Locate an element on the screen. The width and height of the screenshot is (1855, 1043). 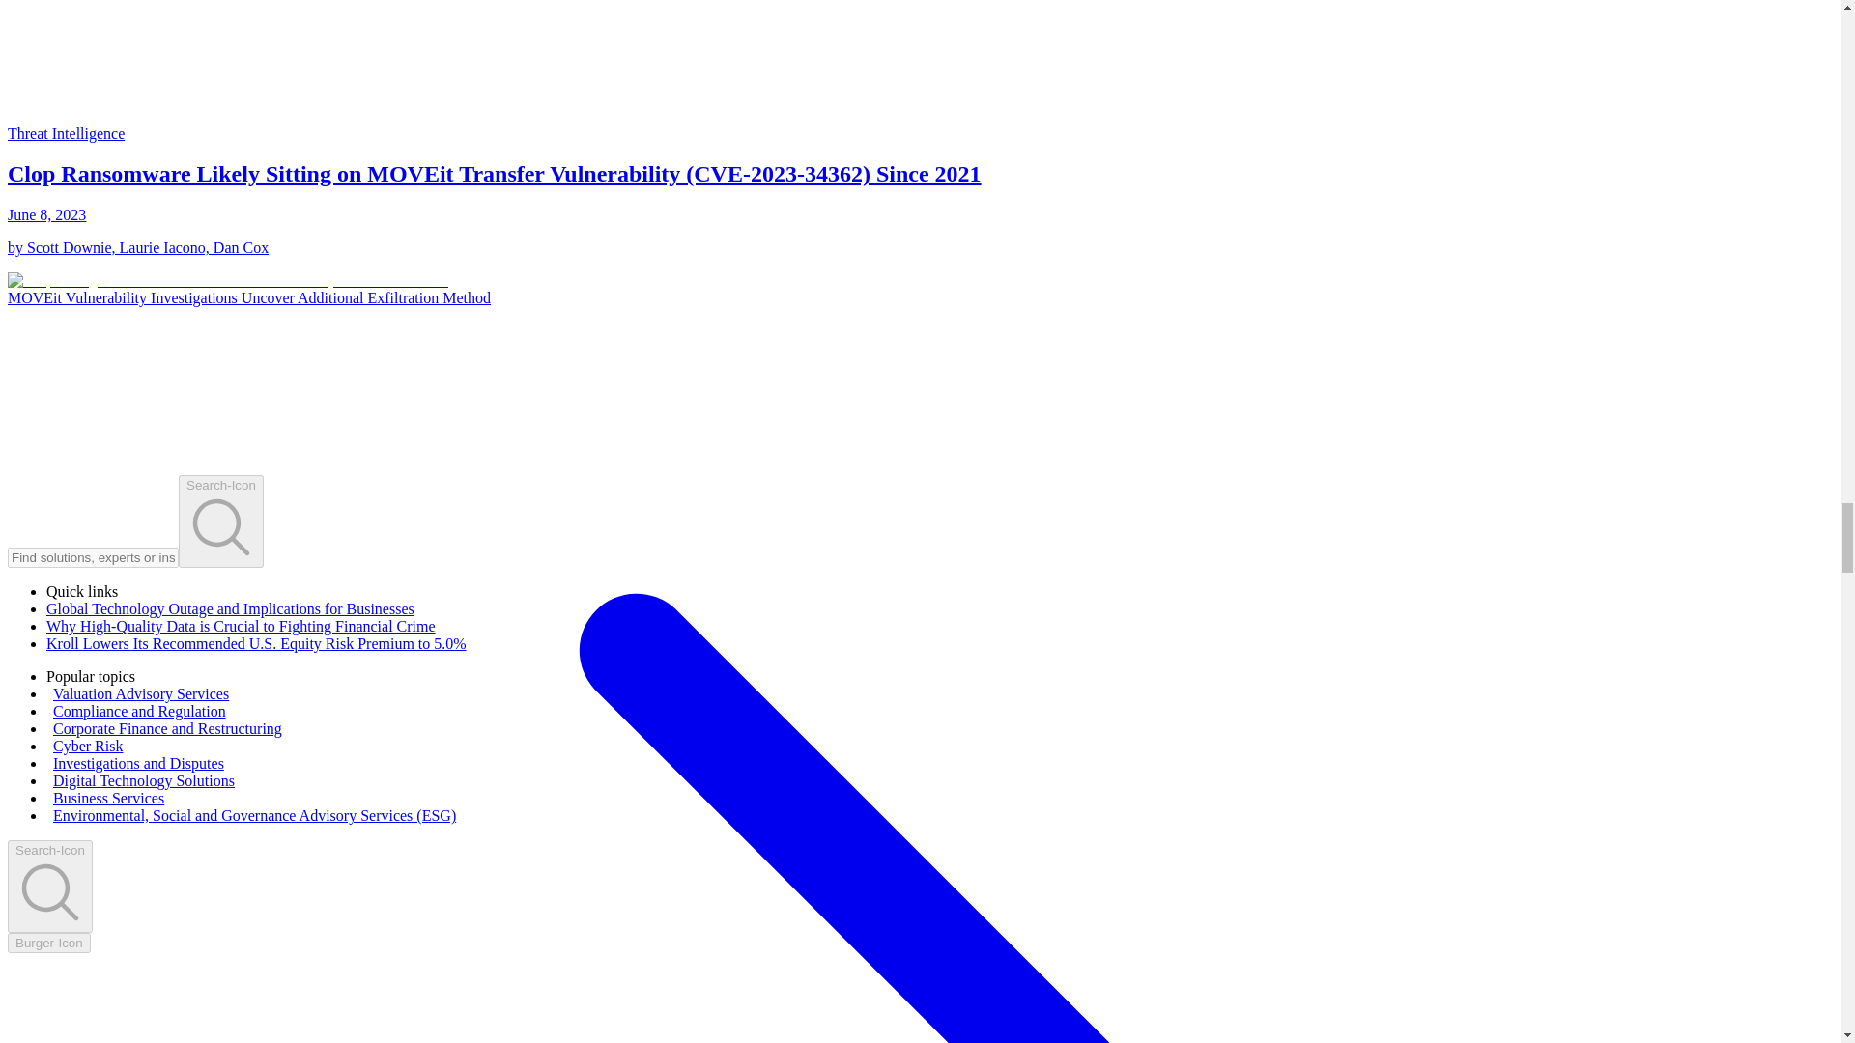
Search-Icon is located at coordinates (50, 887).